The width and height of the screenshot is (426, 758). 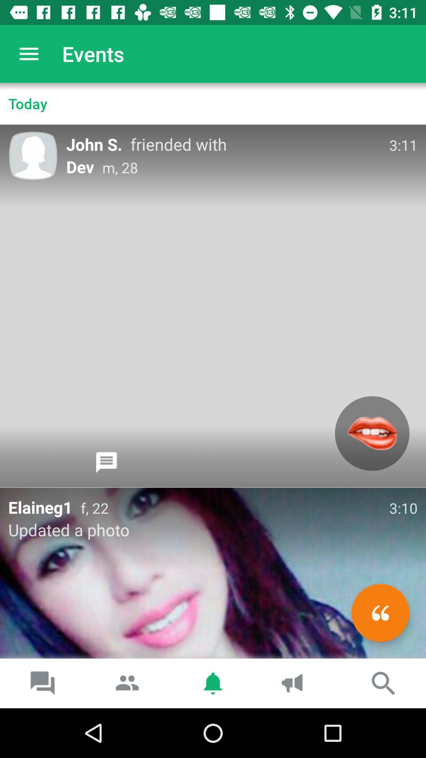 What do you see at coordinates (106, 462) in the screenshot?
I see `launch icon on the left` at bounding box center [106, 462].